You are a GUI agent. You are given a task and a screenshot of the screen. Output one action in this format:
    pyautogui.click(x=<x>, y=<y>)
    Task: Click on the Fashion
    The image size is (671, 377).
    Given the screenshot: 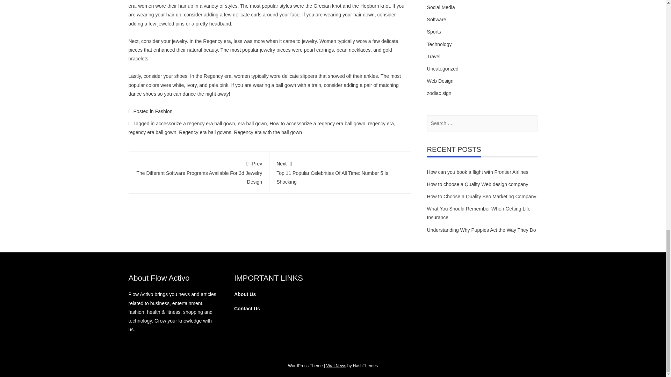 What is the action you would take?
    pyautogui.click(x=164, y=111)
    